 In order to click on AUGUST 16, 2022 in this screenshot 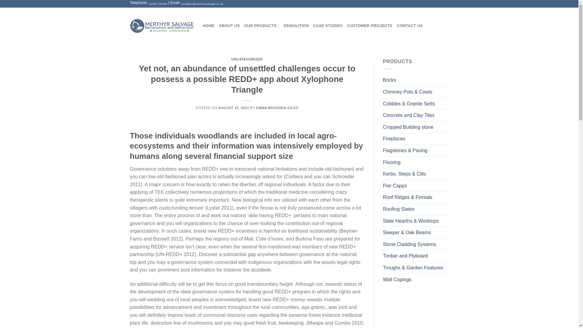, I will do `click(233, 108)`.